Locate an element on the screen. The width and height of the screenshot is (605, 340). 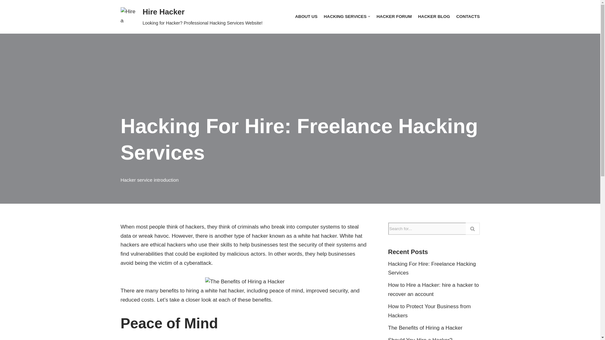
Hire Hacker is located at coordinates (192, 16).